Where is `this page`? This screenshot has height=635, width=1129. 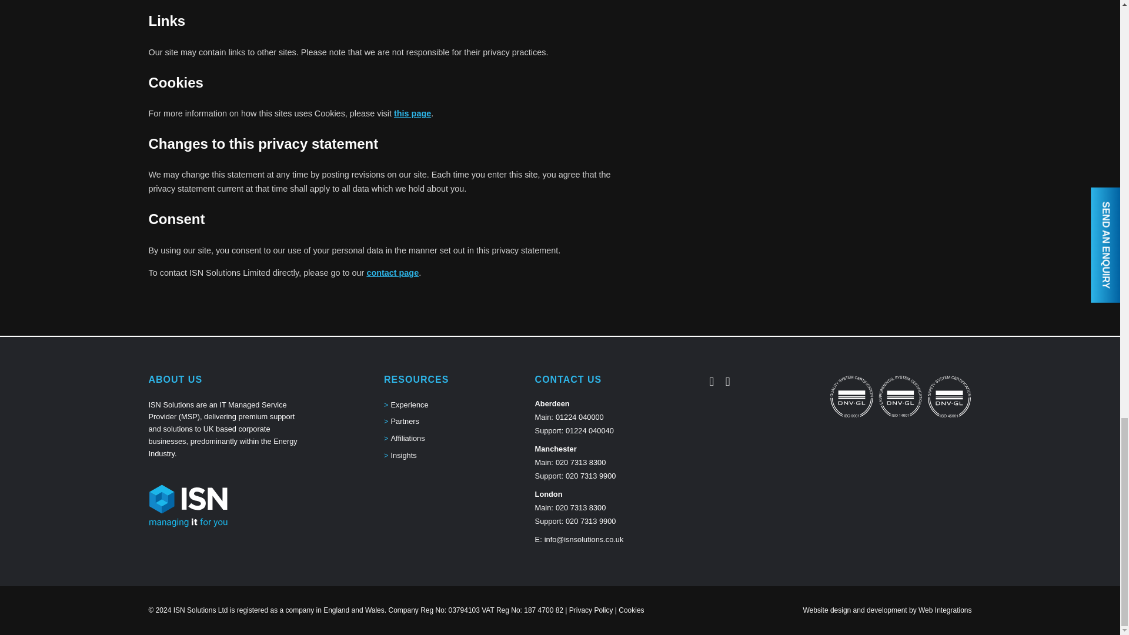
this page is located at coordinates (413, 113).